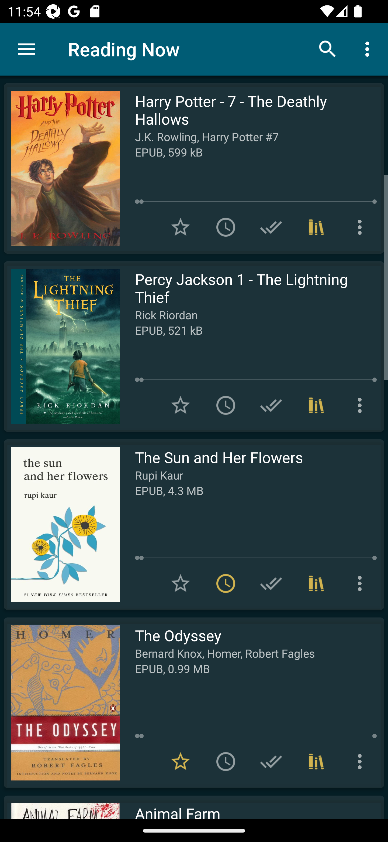  I want to click on Add to Favorites, so click(181, 583).